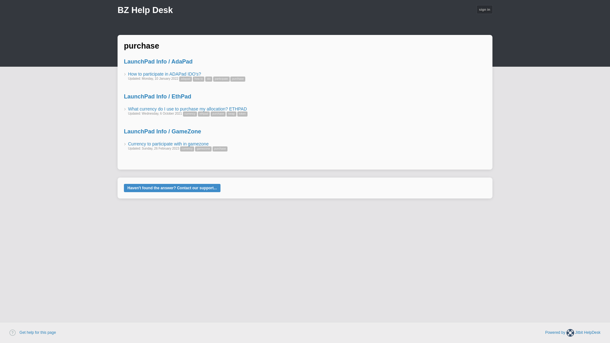 This screenshot has height=343, width=610. Describe the element at coordinates (172, 188) in the screenshot. I see `Haven't found the answer? Contact our support...` at that location.